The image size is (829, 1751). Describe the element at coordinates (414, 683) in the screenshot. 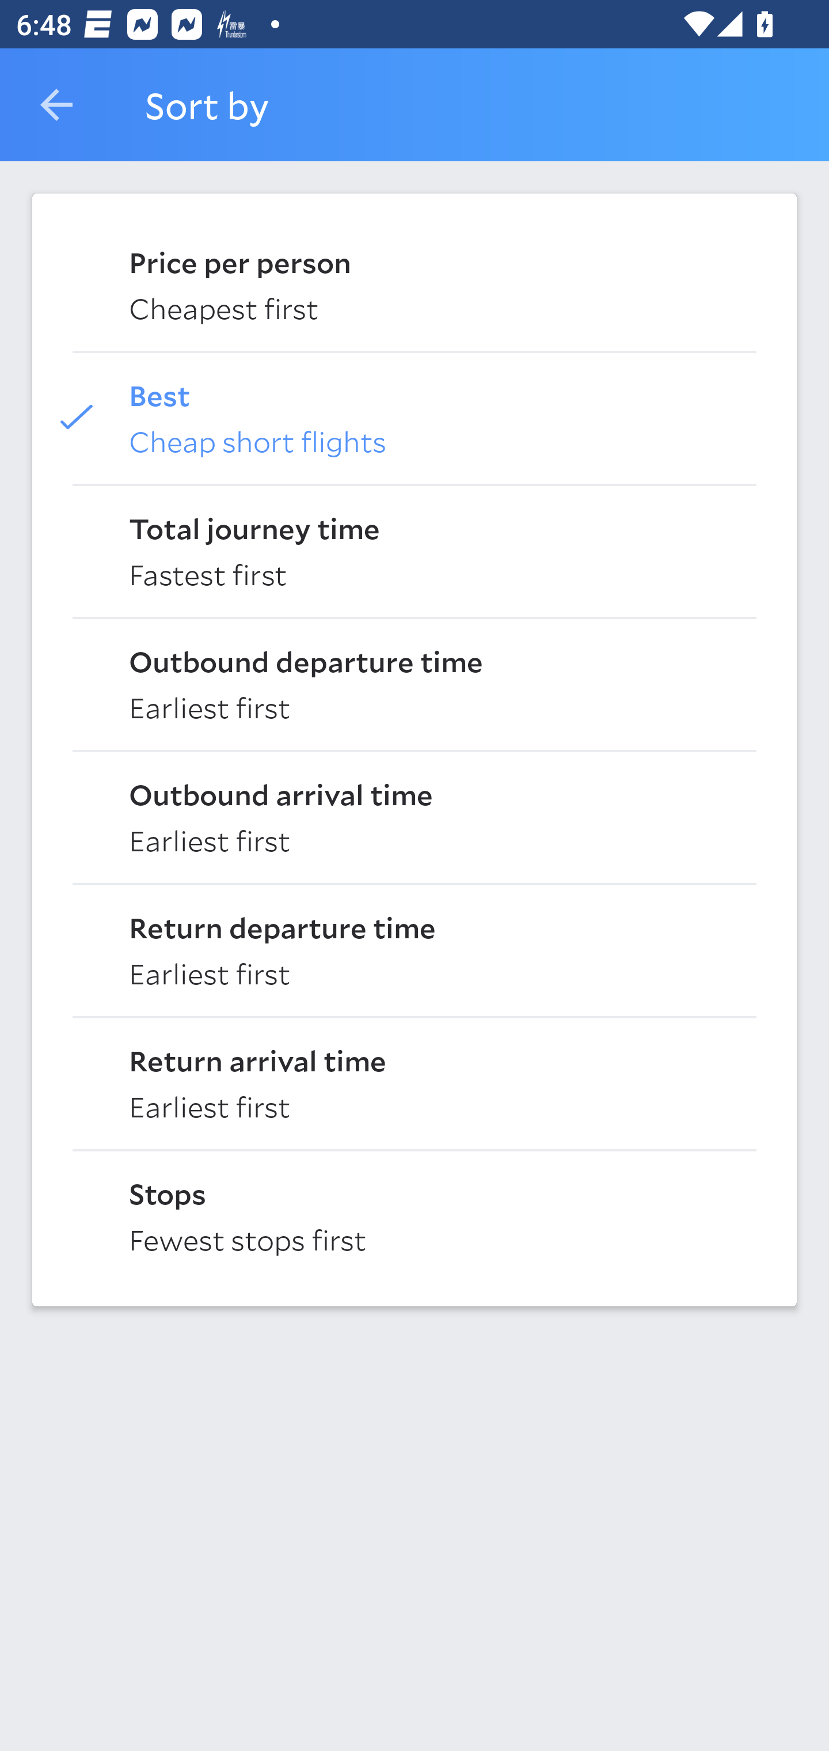

I see `Outbound departure time Earliest first` at that location.